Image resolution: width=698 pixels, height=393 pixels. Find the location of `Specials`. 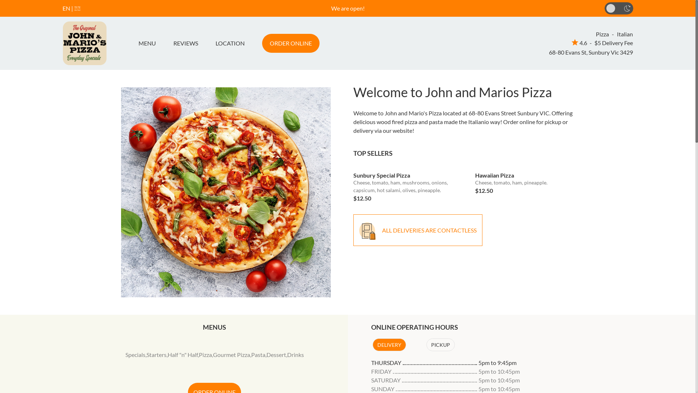

Specials is located at coordinates (135, 354).